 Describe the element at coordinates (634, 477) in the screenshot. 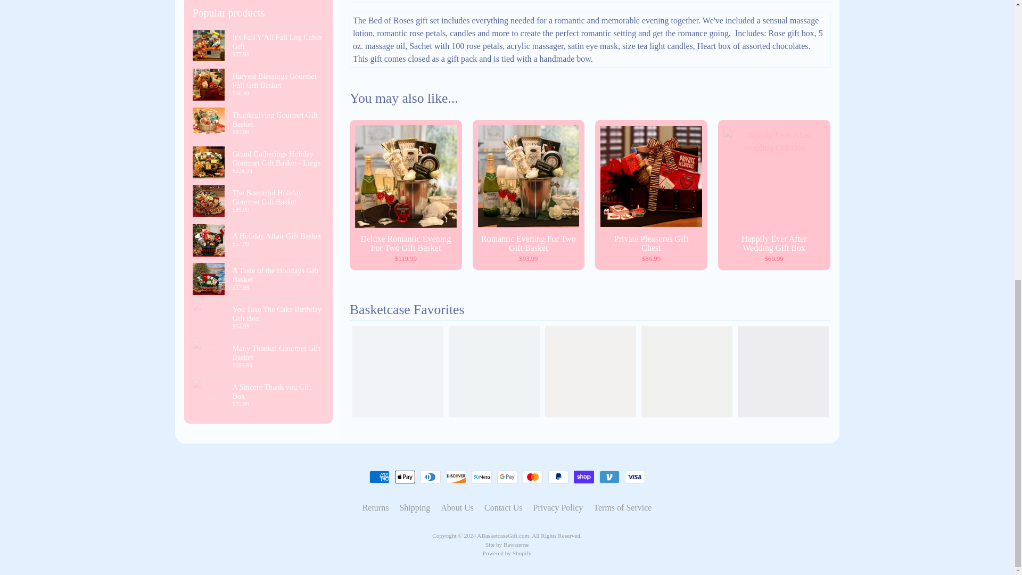

I see `Visa` at that location.